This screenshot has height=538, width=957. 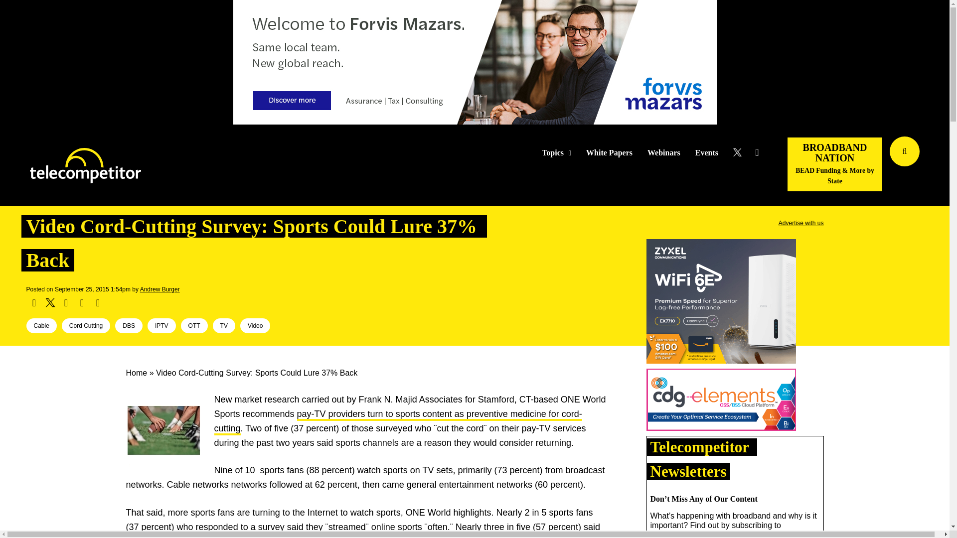 I want to click on Search telecompetitor.com, so click(x=905, y=151).